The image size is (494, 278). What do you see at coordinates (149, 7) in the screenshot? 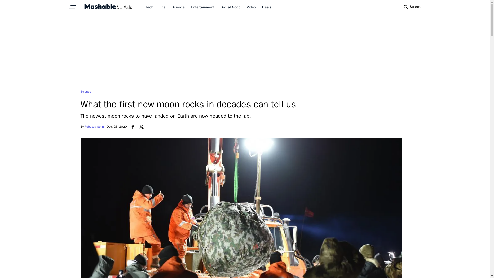
I see `Tech` at bounding box center [149, 7].